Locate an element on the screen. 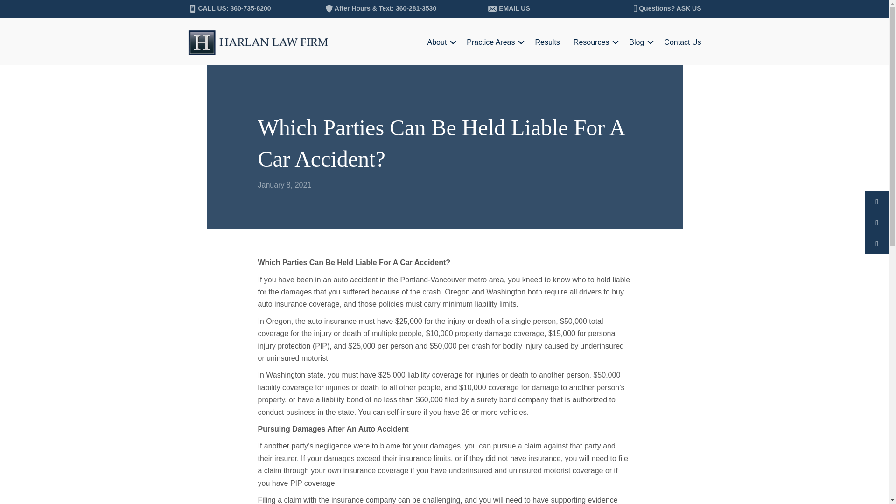 This screenshot has width=896, height=504. EMAIL US is located at coordinates (514, 8).